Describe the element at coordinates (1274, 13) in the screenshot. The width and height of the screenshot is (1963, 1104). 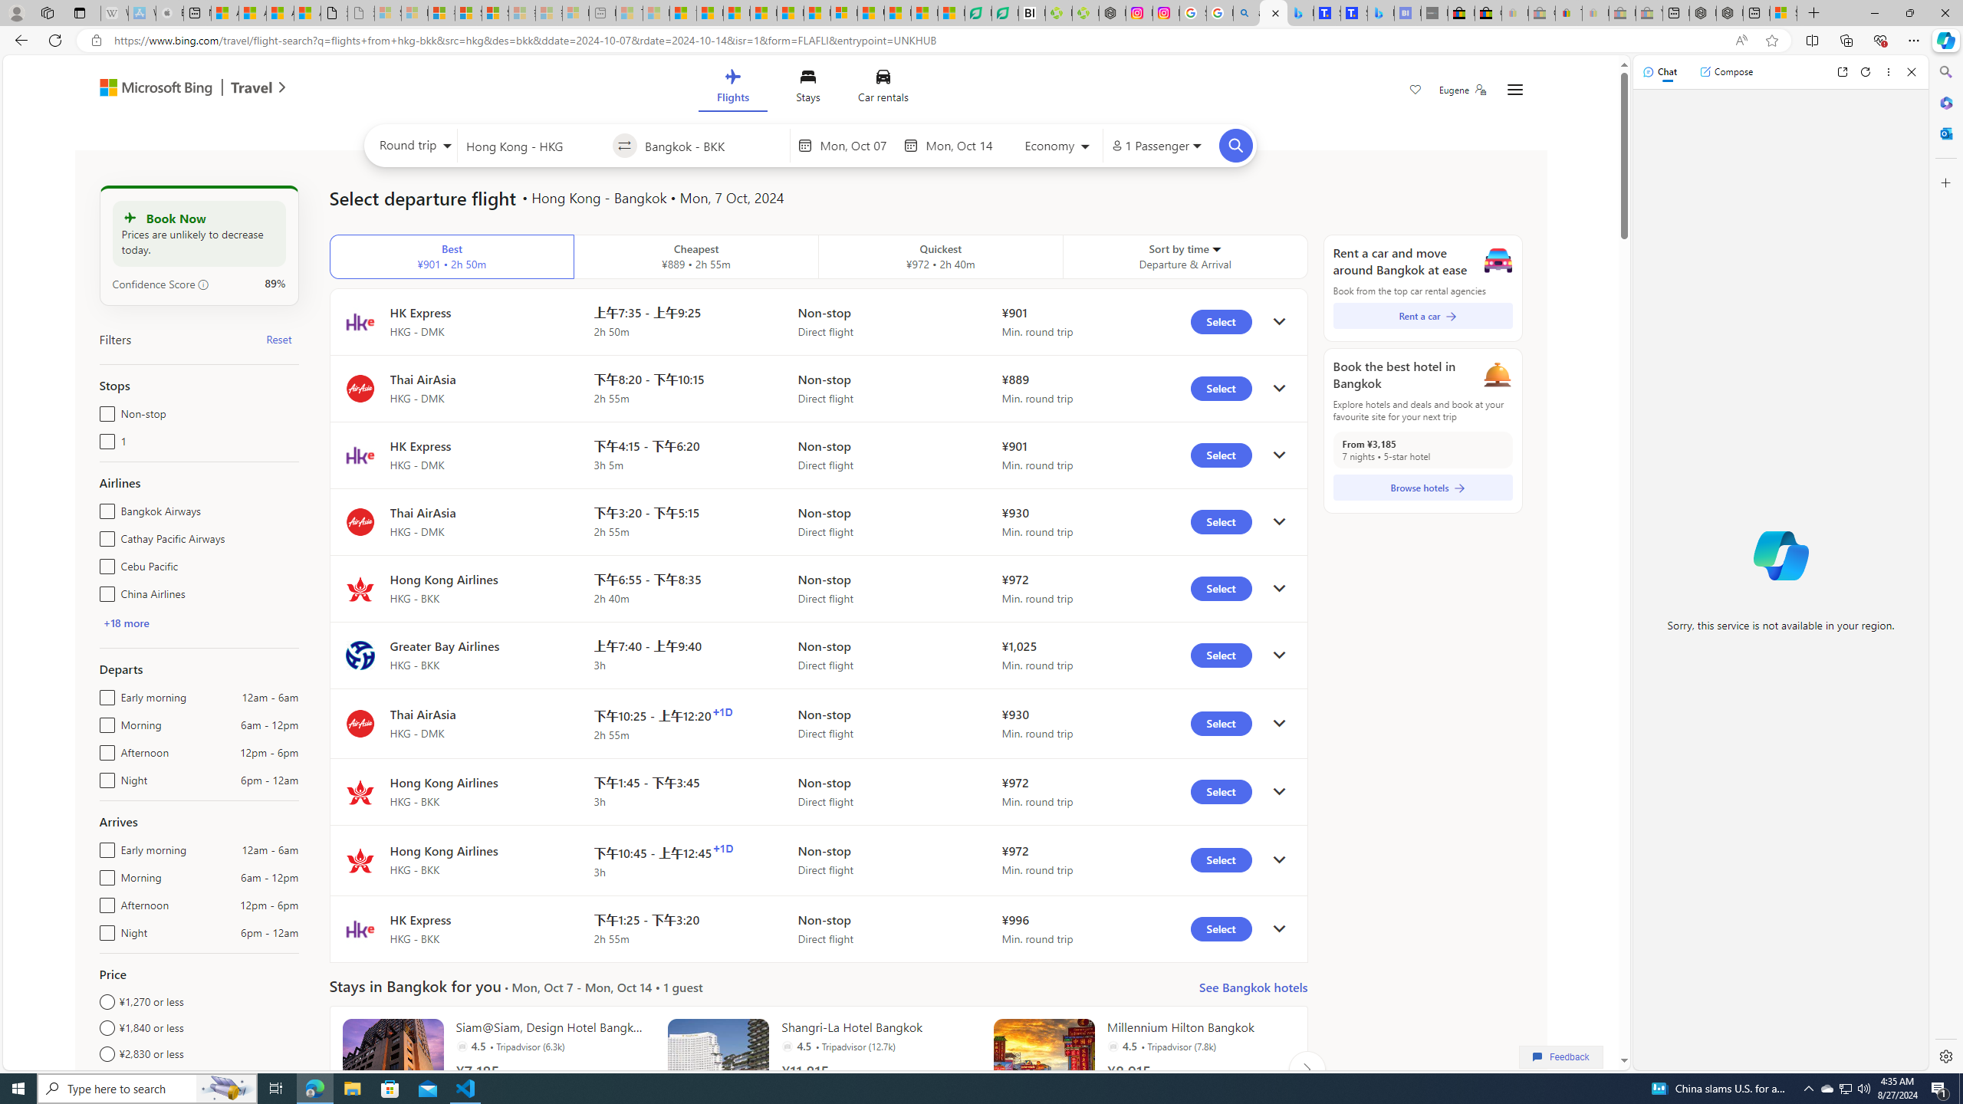
I see `Microsoft Bing Travel - Flights from Hong Kong to Bangkok` at that location.